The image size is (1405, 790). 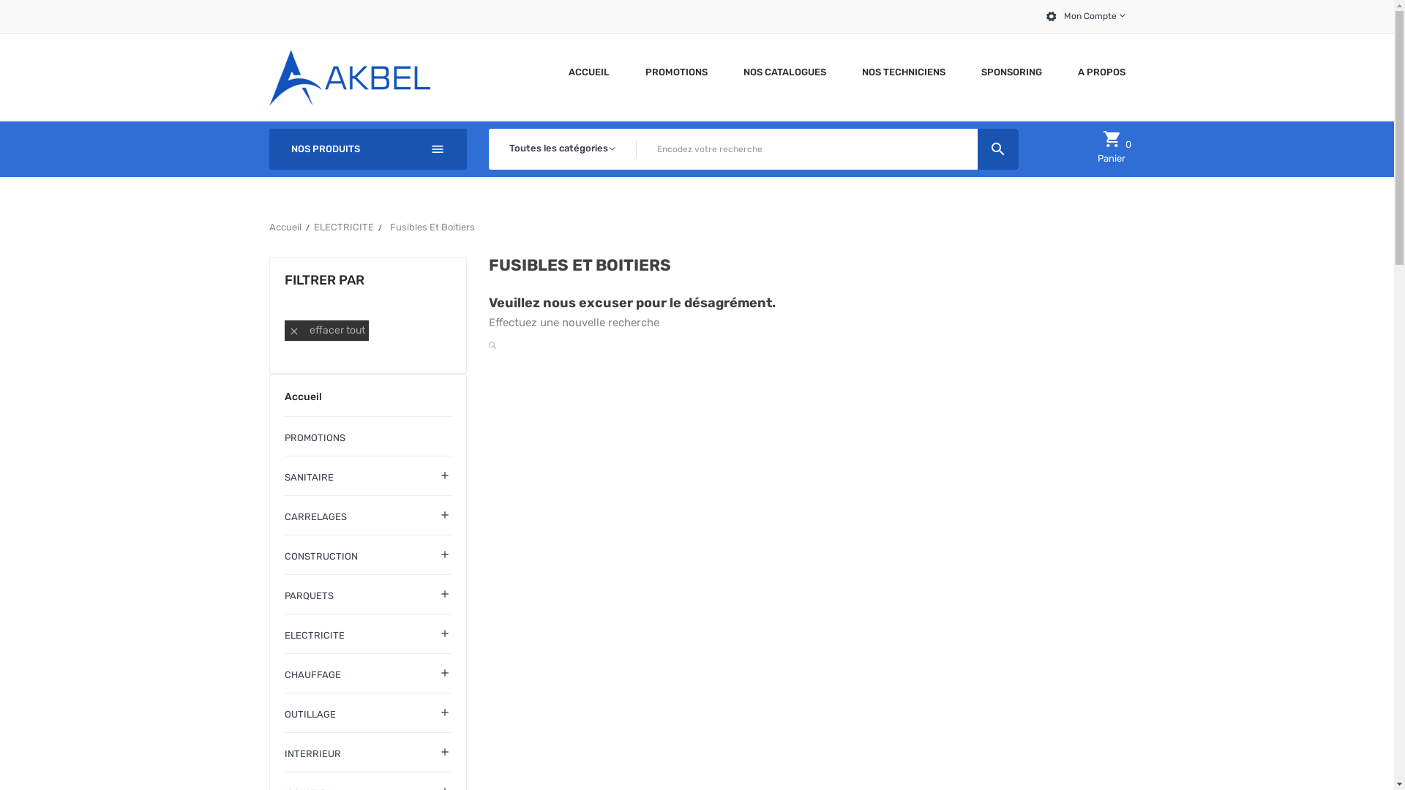 What do you see at coordinates (285, 227) in the screenshot?
I see `Accueil` at bounding box center [285, 227].